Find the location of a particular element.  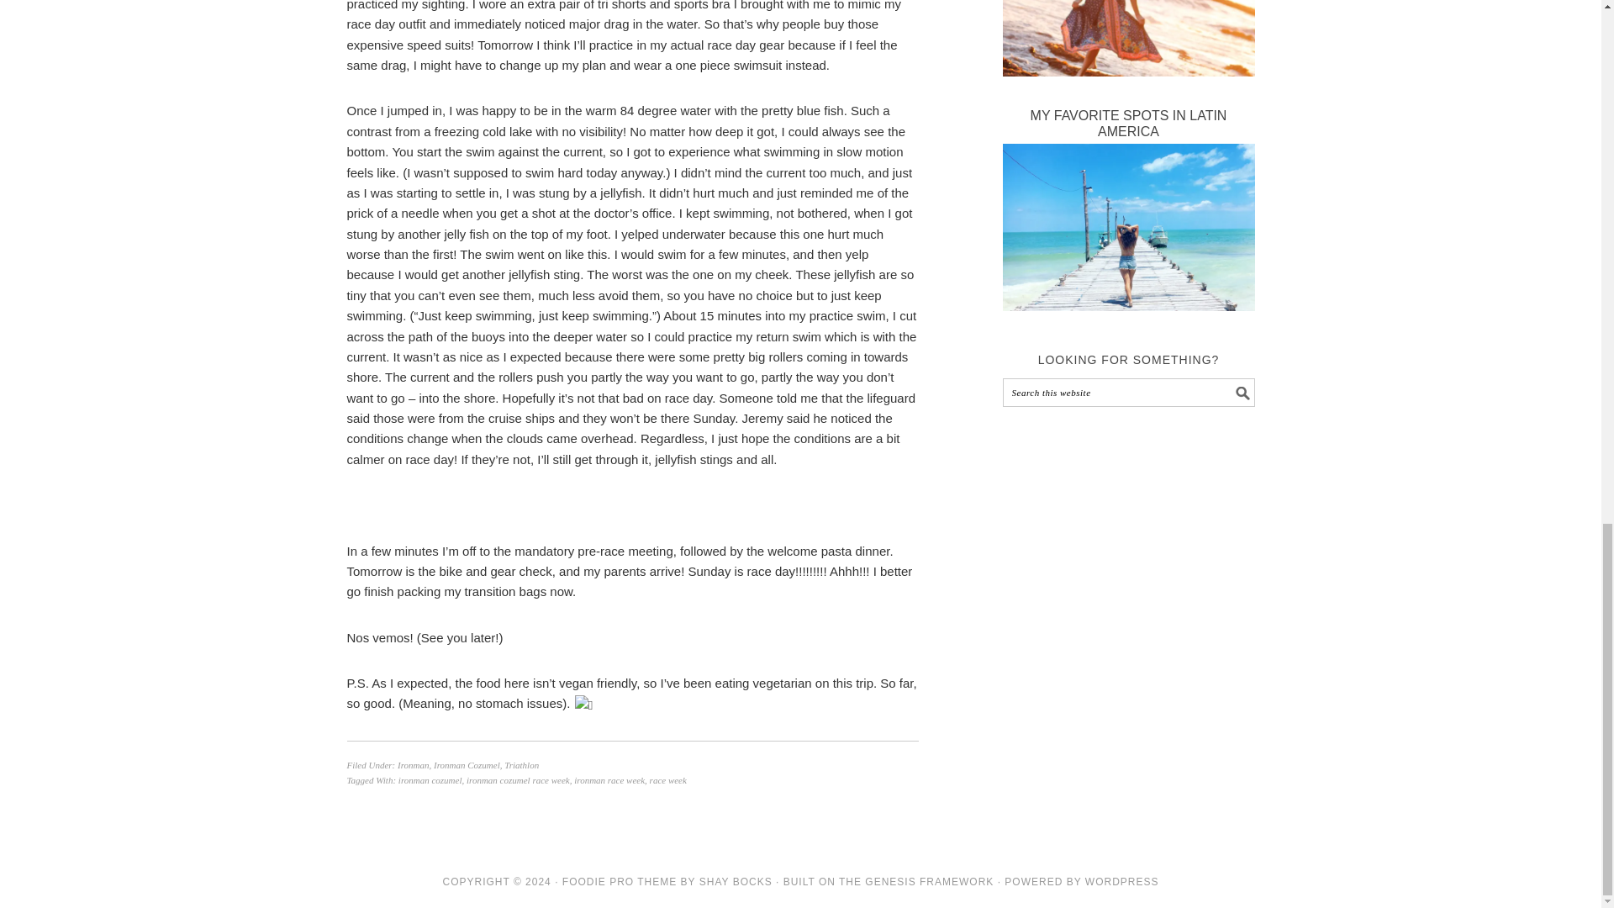

Ironman is located at coordinates (413, 764).